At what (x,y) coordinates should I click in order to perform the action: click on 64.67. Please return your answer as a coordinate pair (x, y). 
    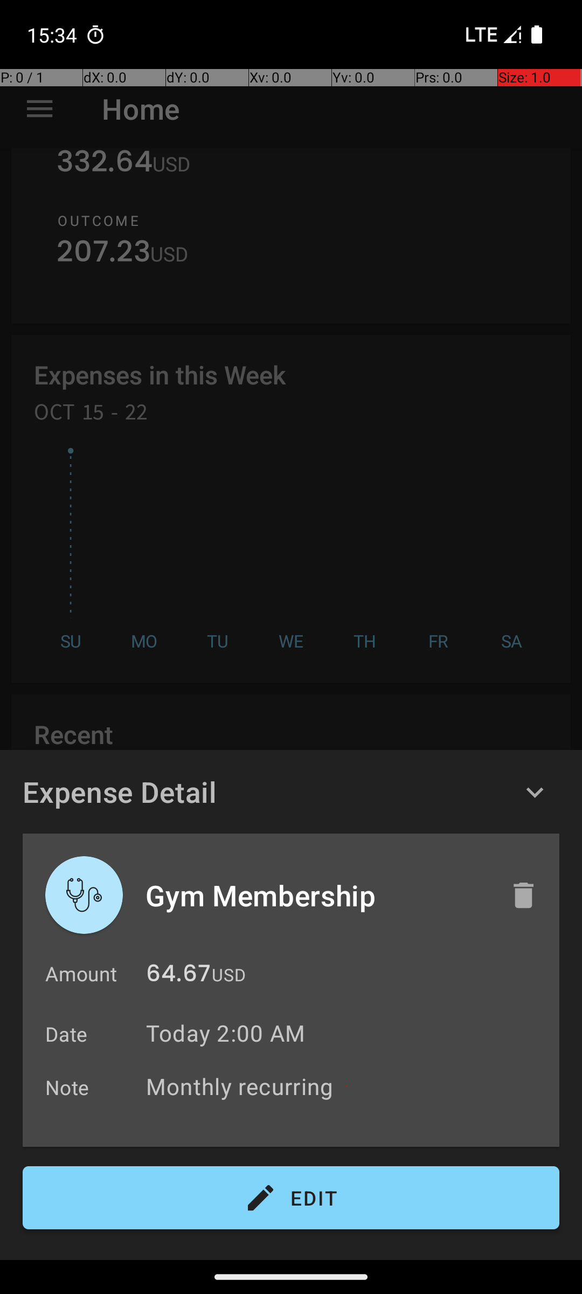
    Looking at the image, I should click on (178, 976).